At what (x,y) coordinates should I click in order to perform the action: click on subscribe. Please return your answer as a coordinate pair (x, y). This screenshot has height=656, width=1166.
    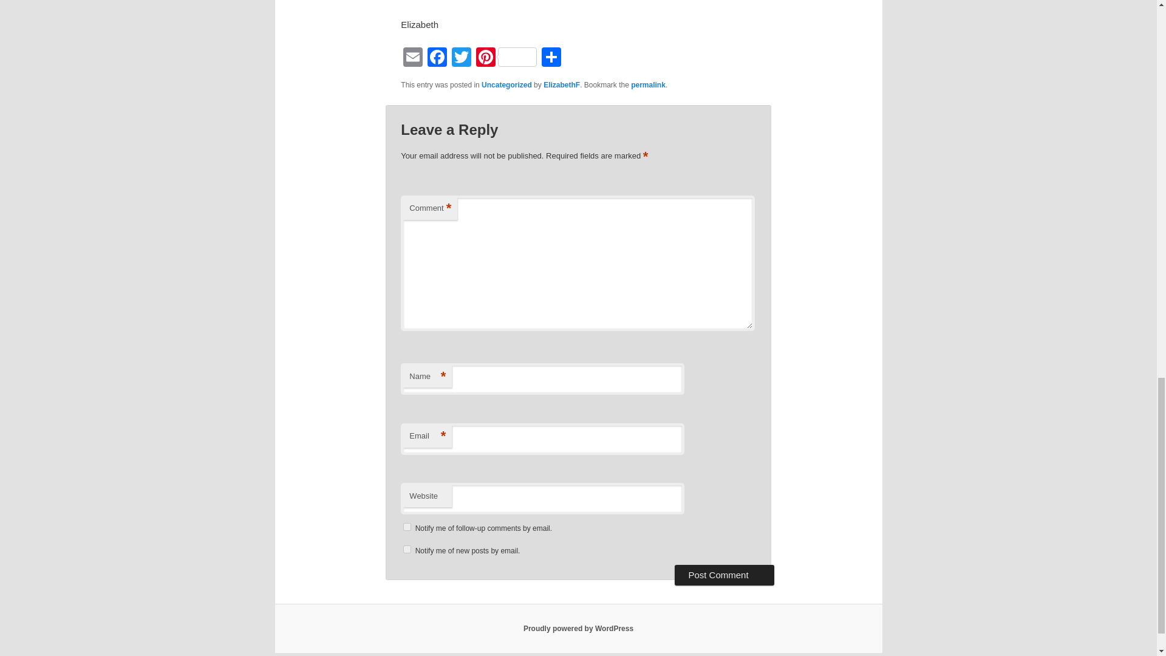
    Looking at the image, I should click on (407, 549).